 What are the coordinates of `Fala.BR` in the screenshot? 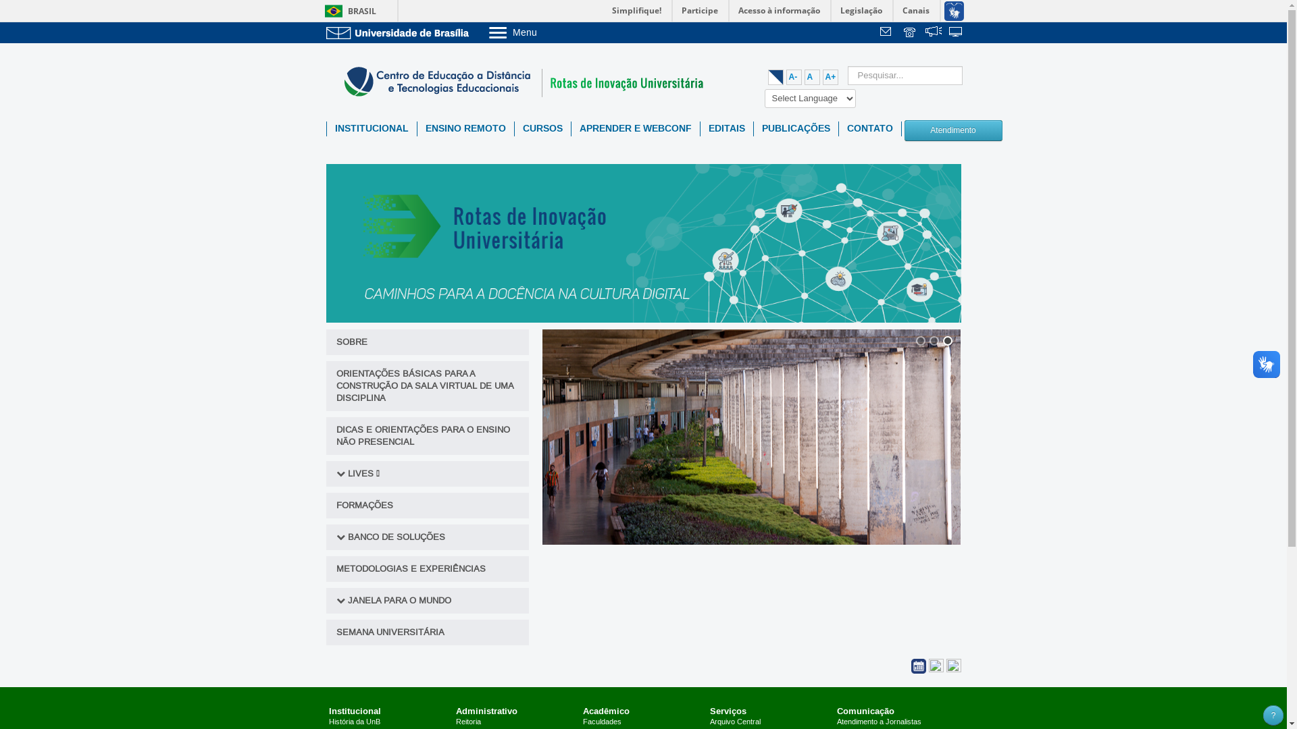 It's located at (934, 33).